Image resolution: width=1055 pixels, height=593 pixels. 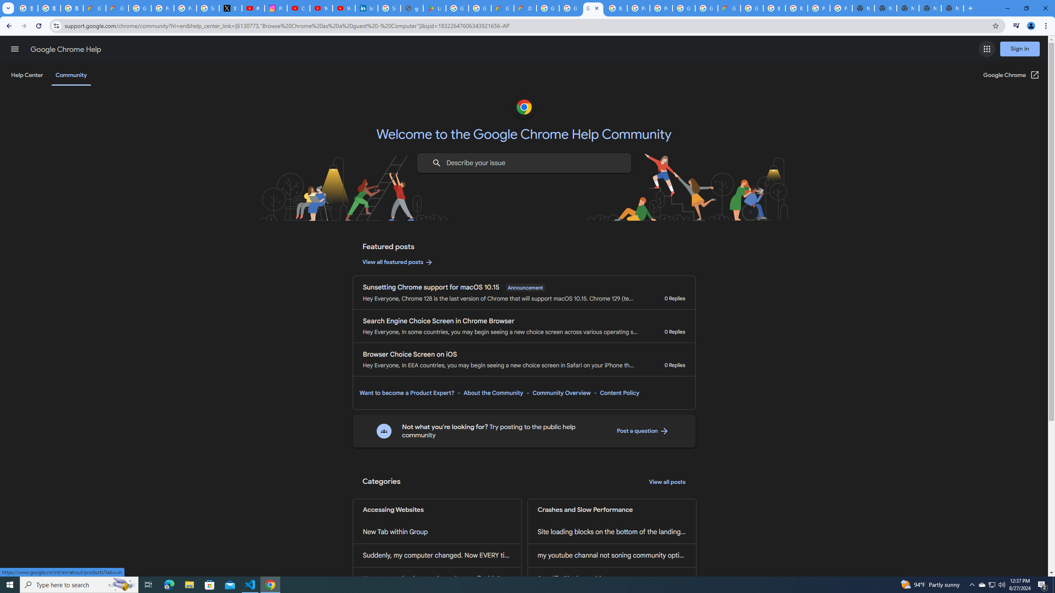 I want to click on New Tab, so click(x=952, y=8).